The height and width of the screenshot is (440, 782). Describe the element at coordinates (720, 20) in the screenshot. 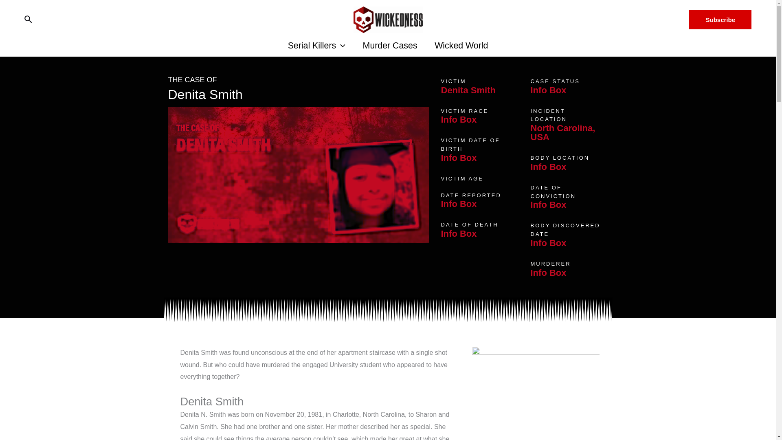

I see `Subscribe` at that location.